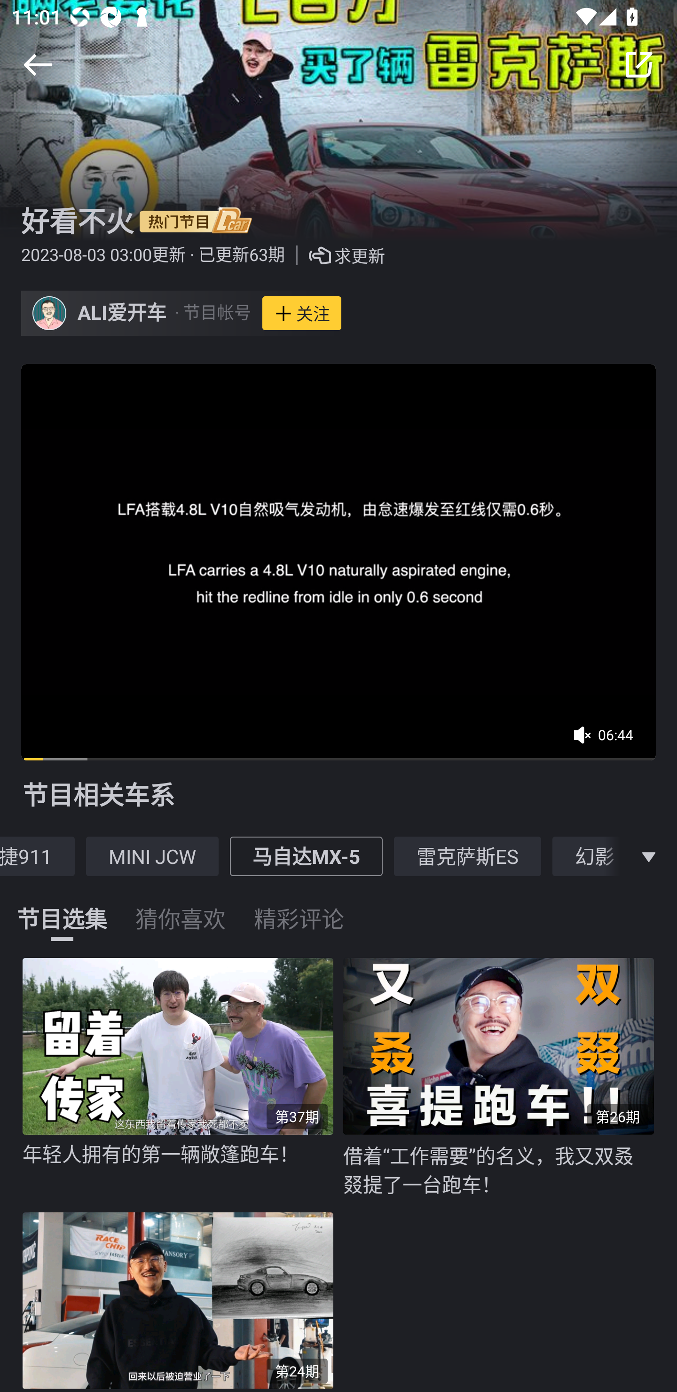 Image resolution: width=677 pixels, height=1392 pixels. I want to click on 第24期, so click(182, 1298).